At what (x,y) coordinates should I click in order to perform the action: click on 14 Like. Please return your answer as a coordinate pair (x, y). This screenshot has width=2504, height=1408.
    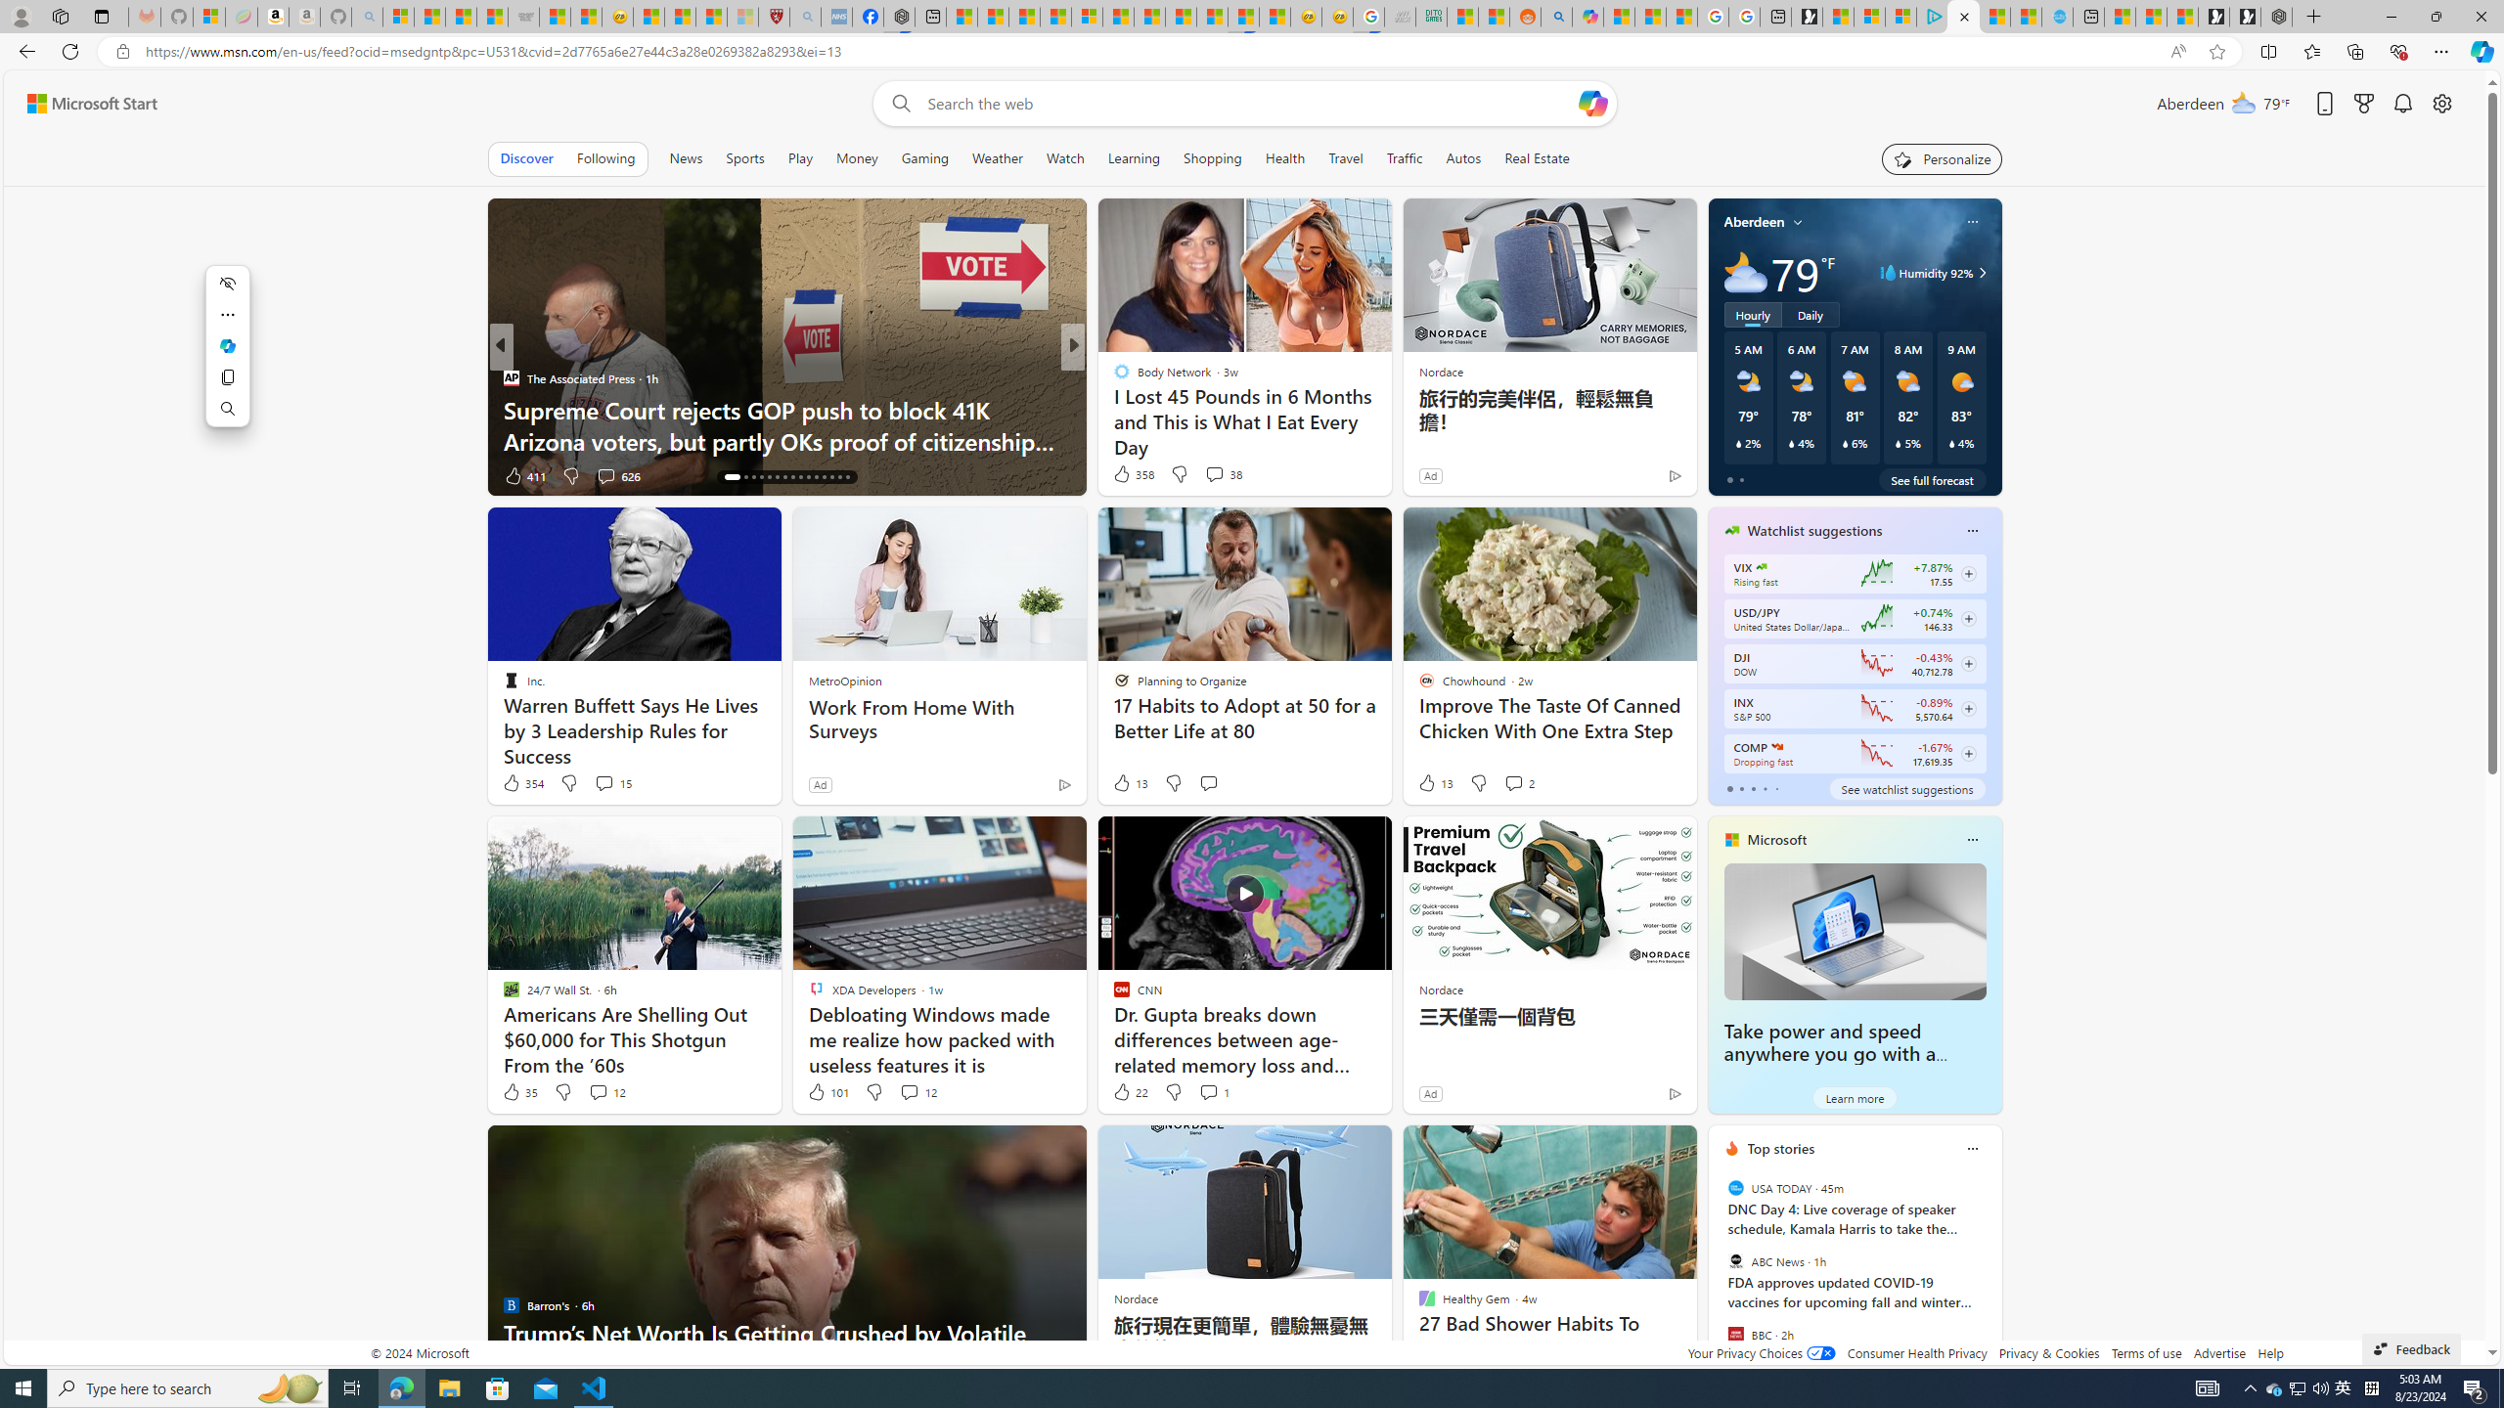
    Looking at the image, I should click on (1123, 475).